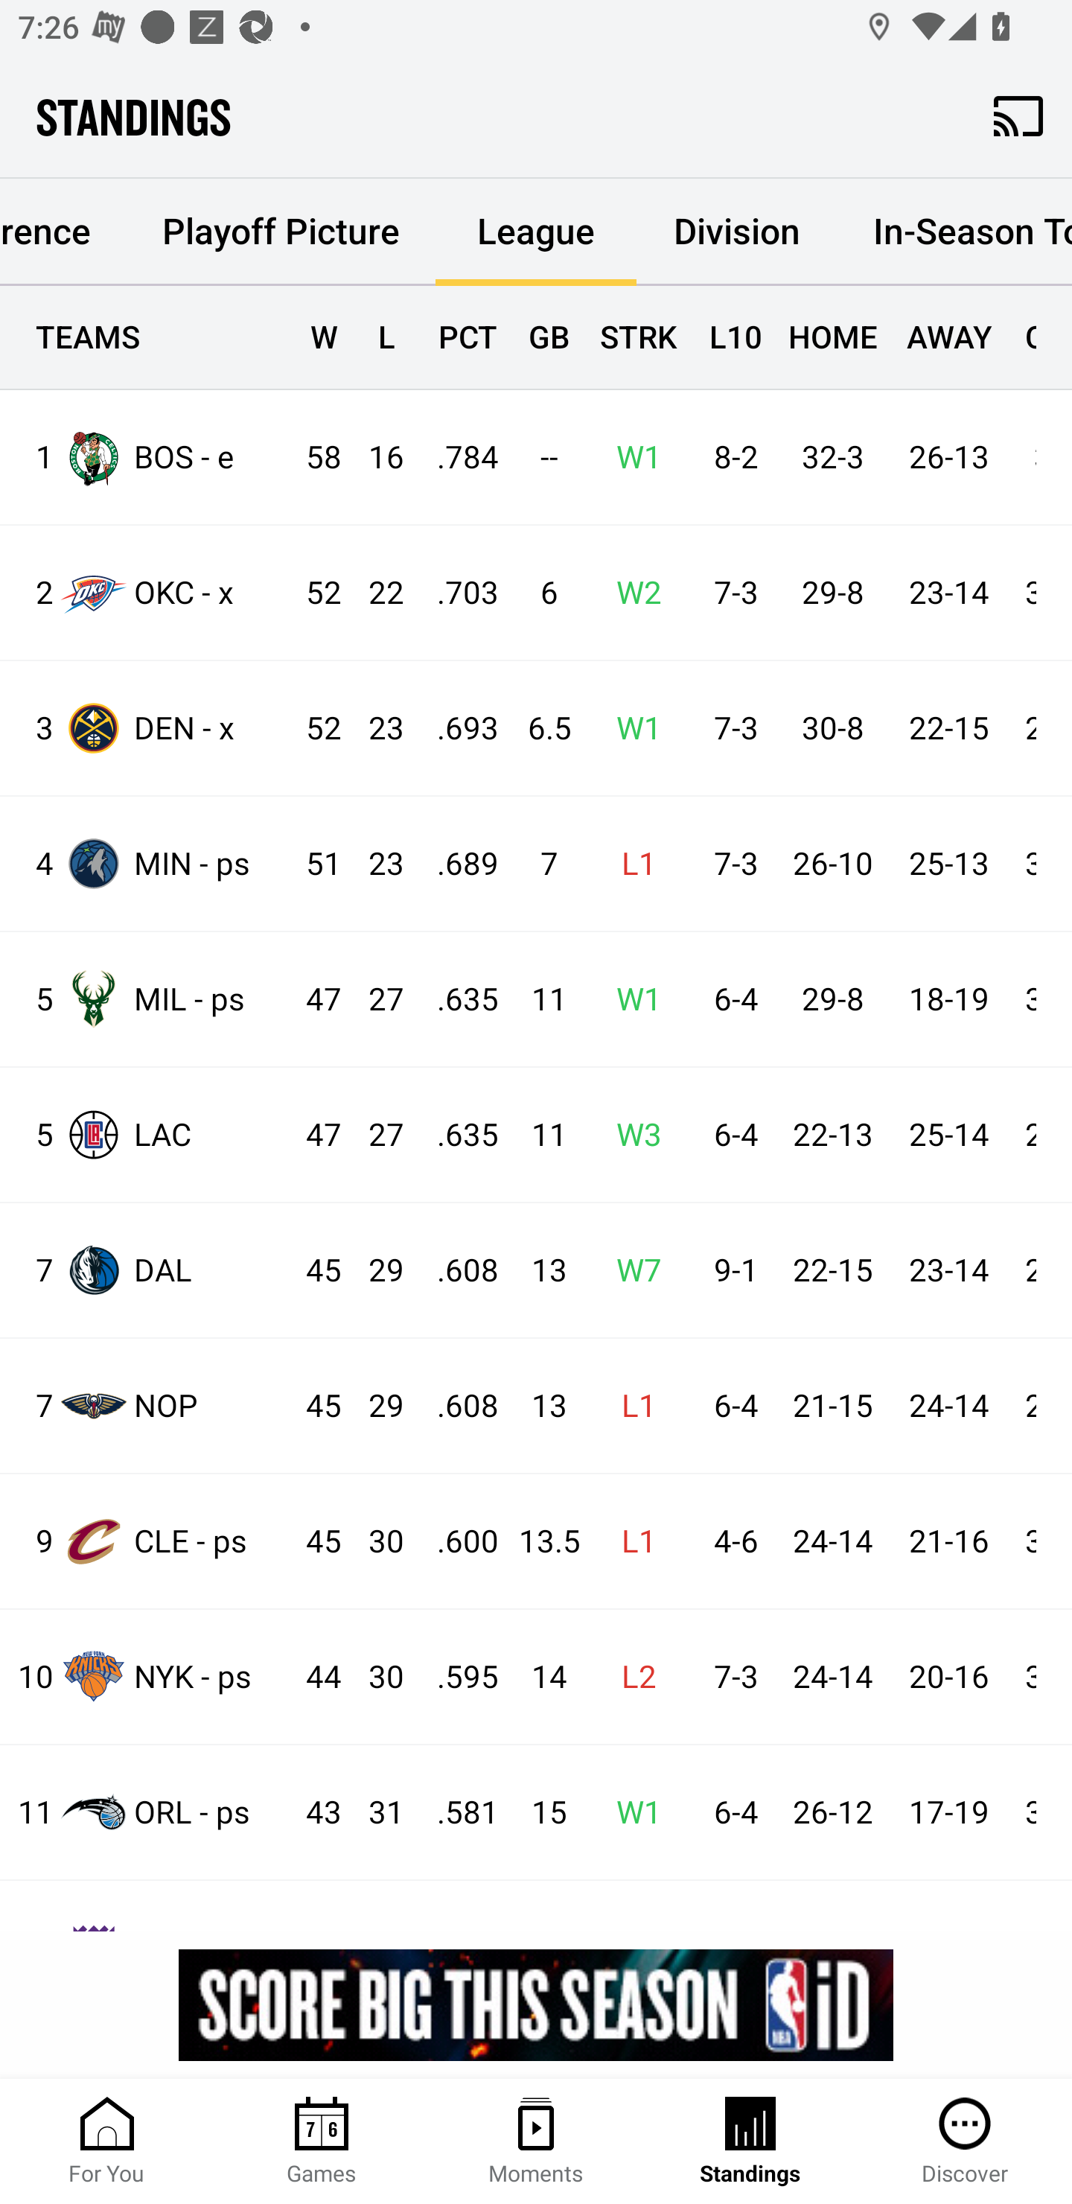 The height and width of the screenshot is (2204, 1072). I want to click on 7-3, so click(729, 728).